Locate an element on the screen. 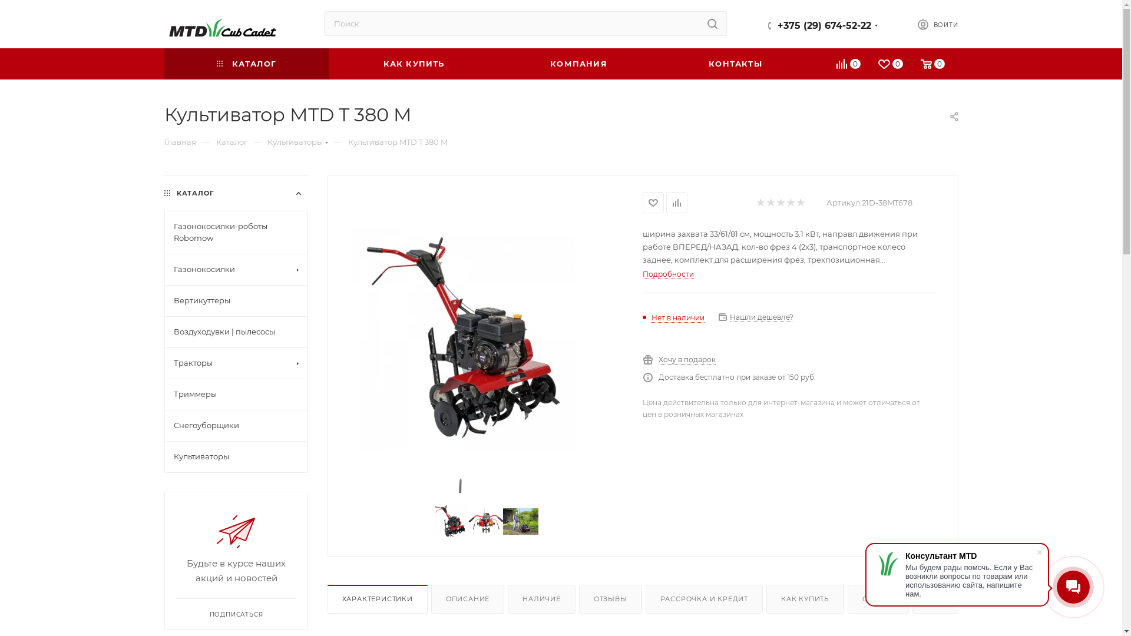  +375 (29) 674-52-22 is located at coordinates (825, 26).